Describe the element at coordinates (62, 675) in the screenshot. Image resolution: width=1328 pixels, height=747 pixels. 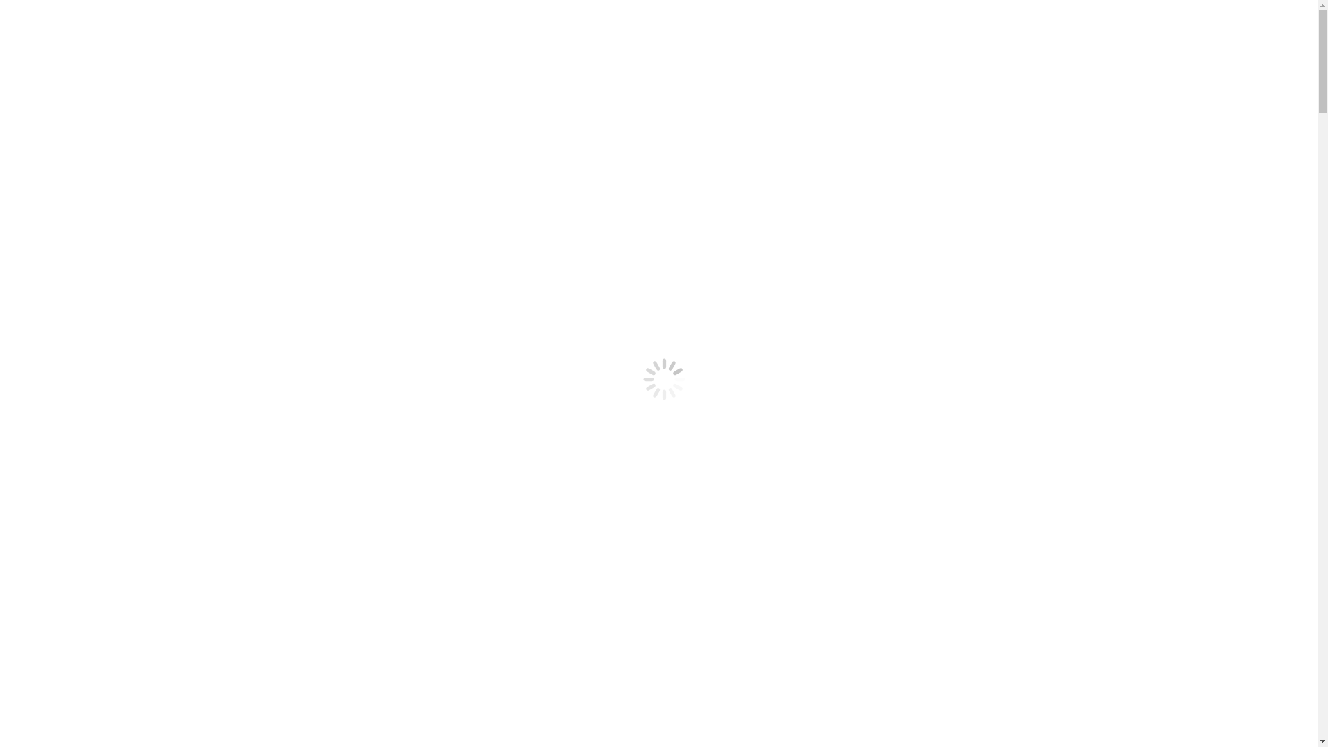
I see `Testimonials` at that location.